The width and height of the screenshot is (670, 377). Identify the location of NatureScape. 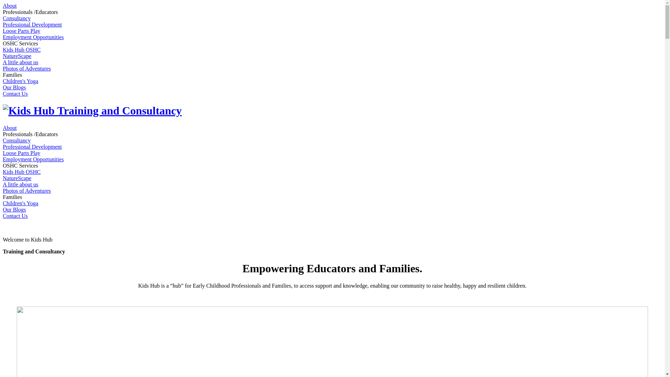
(17, 56).